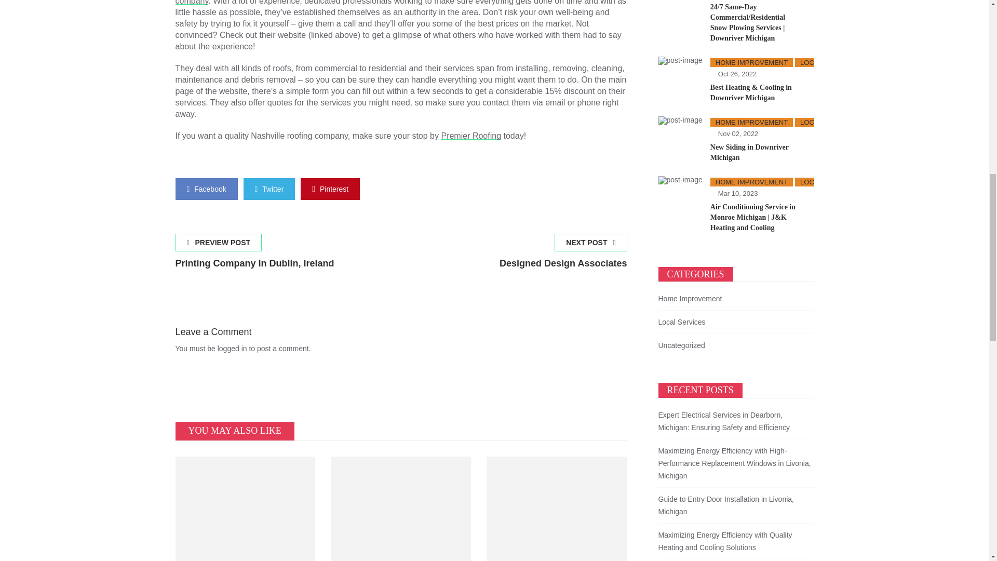 This screenshot has width=997, height=561. I want to click on prev post, so click(330, 189).